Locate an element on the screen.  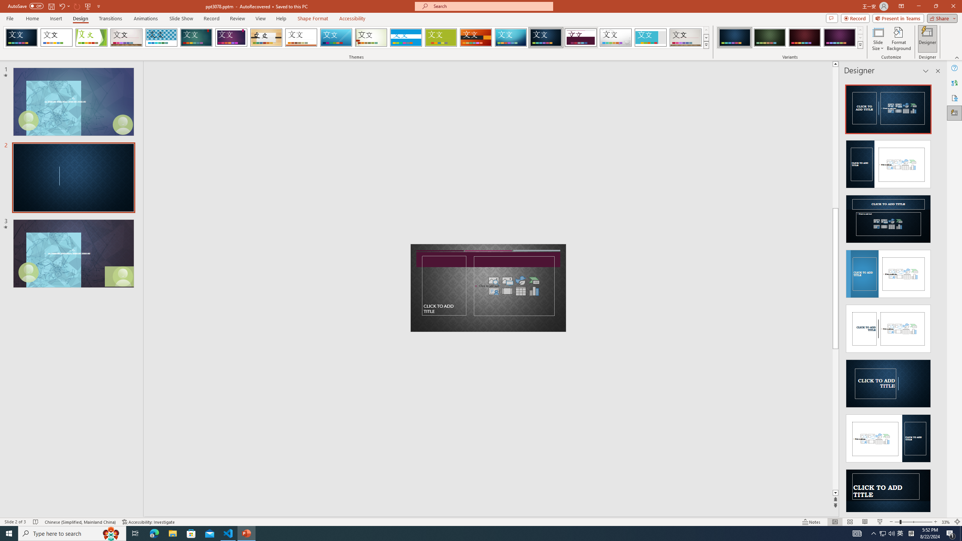
Wisp is located at coordinates (371, 38).